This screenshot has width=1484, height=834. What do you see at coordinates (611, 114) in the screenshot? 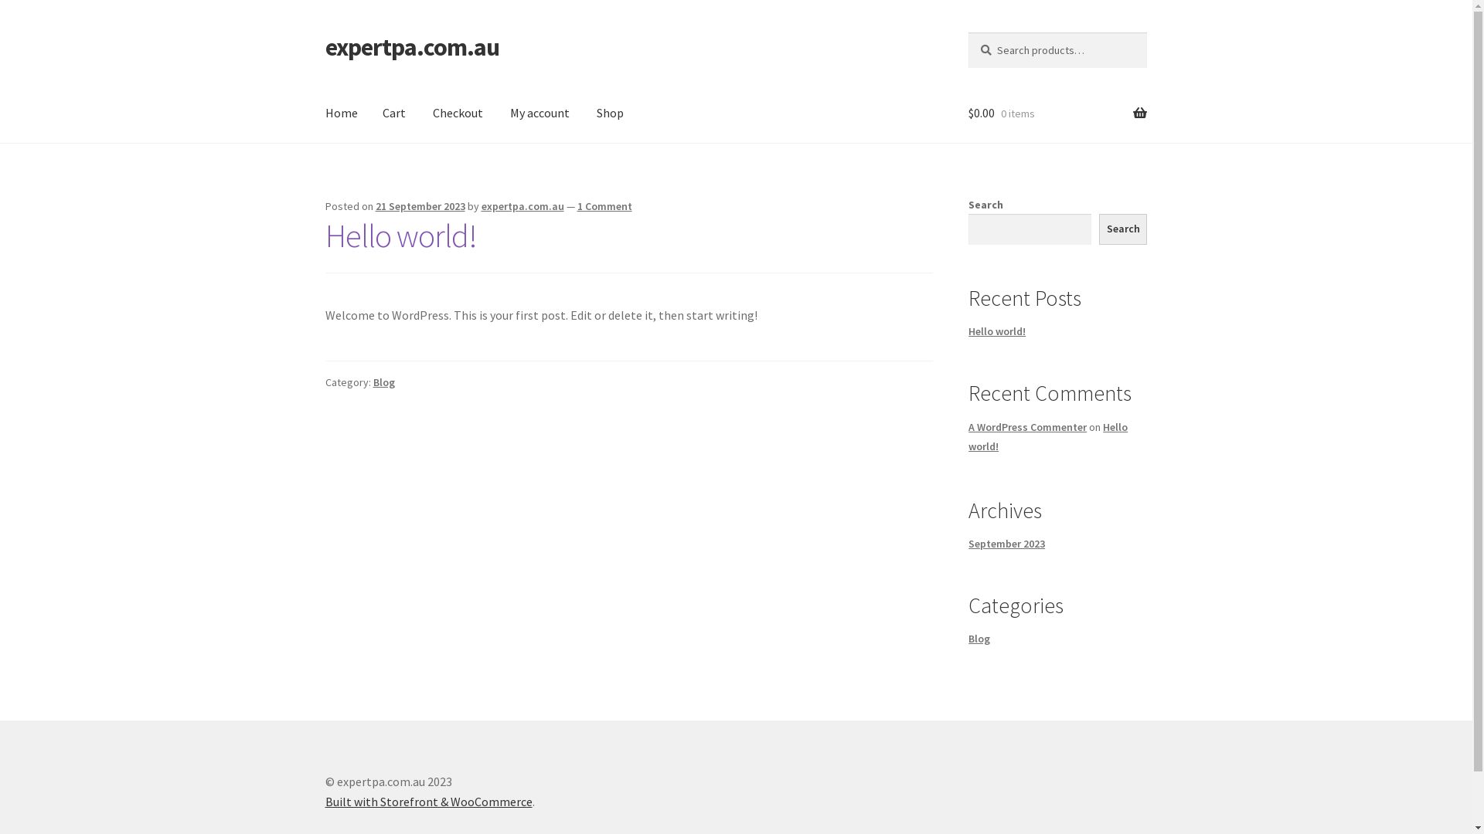
I see `Shop` at bounding box center [611, 114].